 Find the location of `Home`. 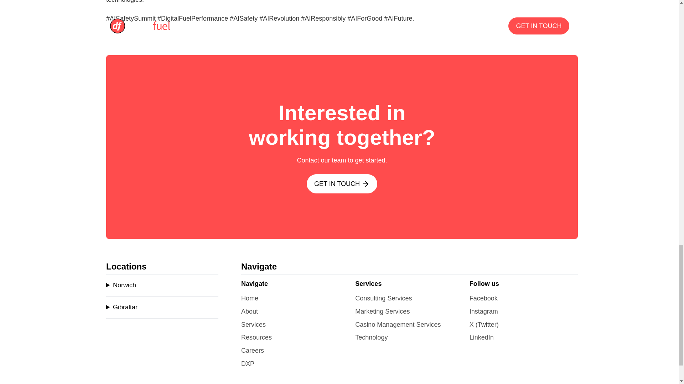

Home is located at coordinates (250, 298).